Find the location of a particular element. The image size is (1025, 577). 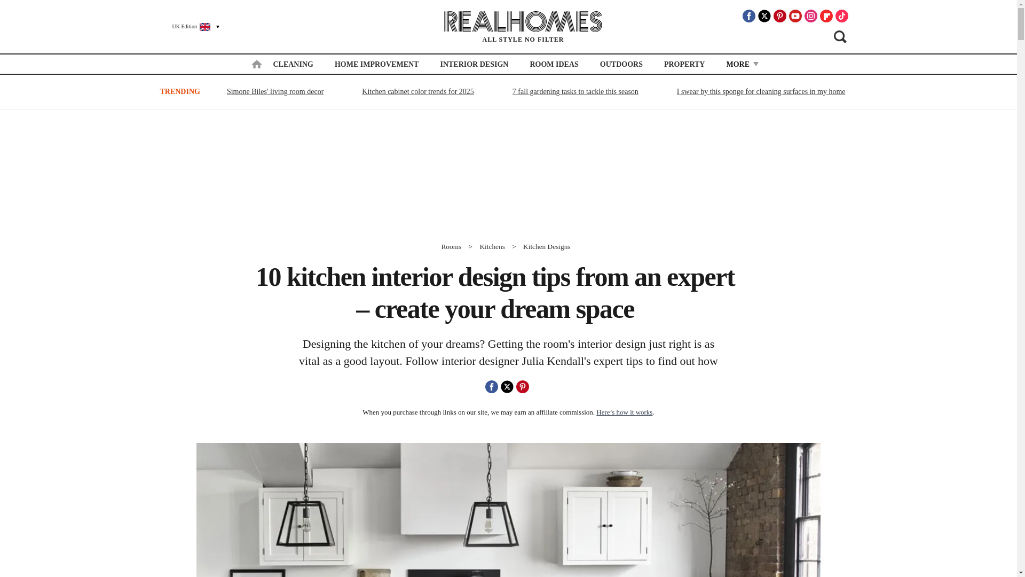

Kitchens is located at coordinates (492, 246).